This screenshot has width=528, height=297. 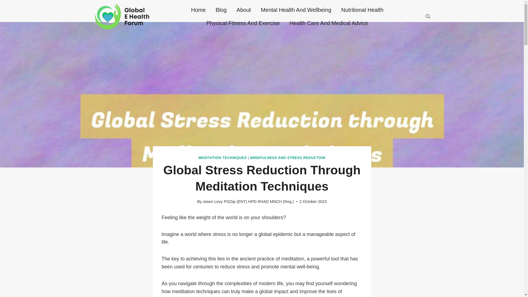 What do you see at coordinates (288, 158) in the screenshot?
I see `MINDFULNESS AND STRESS REDUCTION` at bounding box center [288, 158].